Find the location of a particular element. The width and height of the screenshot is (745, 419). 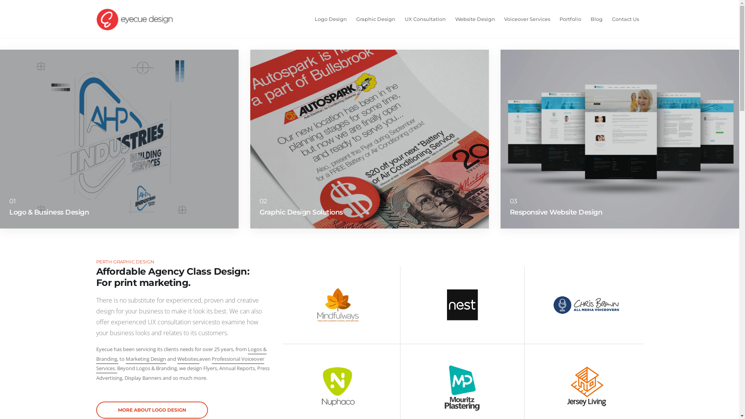

01
Logo & Business Design is located at coordinates (120, 139).